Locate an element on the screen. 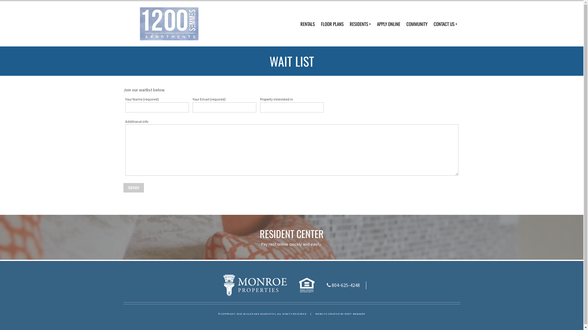  APPLY ONLINE is located at coordinates (388, 24).